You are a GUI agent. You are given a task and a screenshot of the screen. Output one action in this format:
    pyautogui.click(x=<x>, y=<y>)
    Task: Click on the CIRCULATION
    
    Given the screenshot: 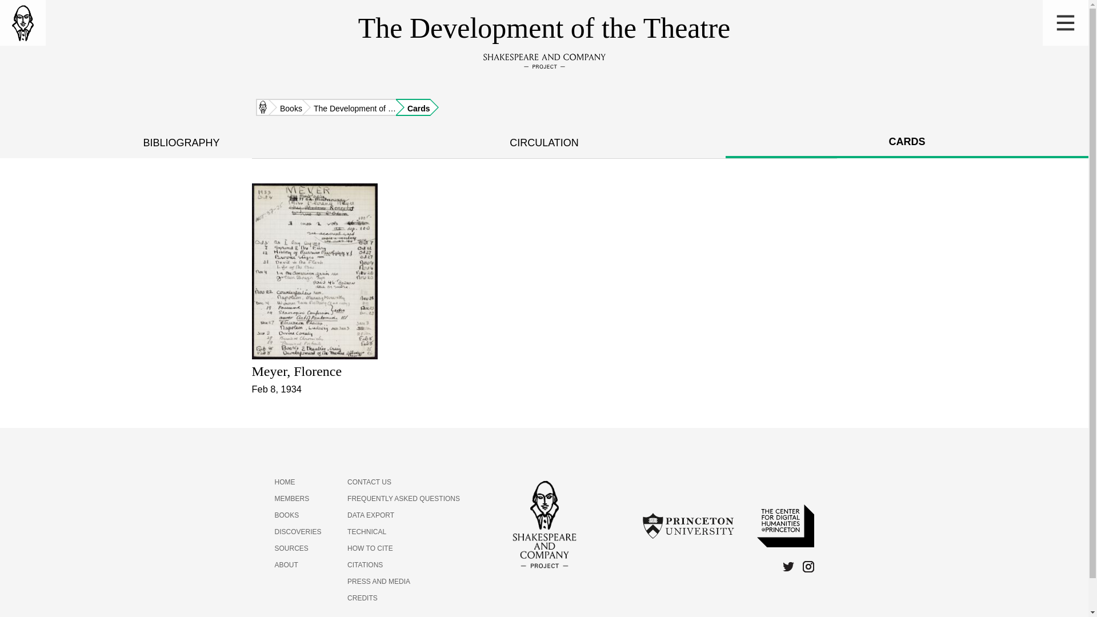 What is the action you would take?
    pyautogui.click(x=544, y=143)
    